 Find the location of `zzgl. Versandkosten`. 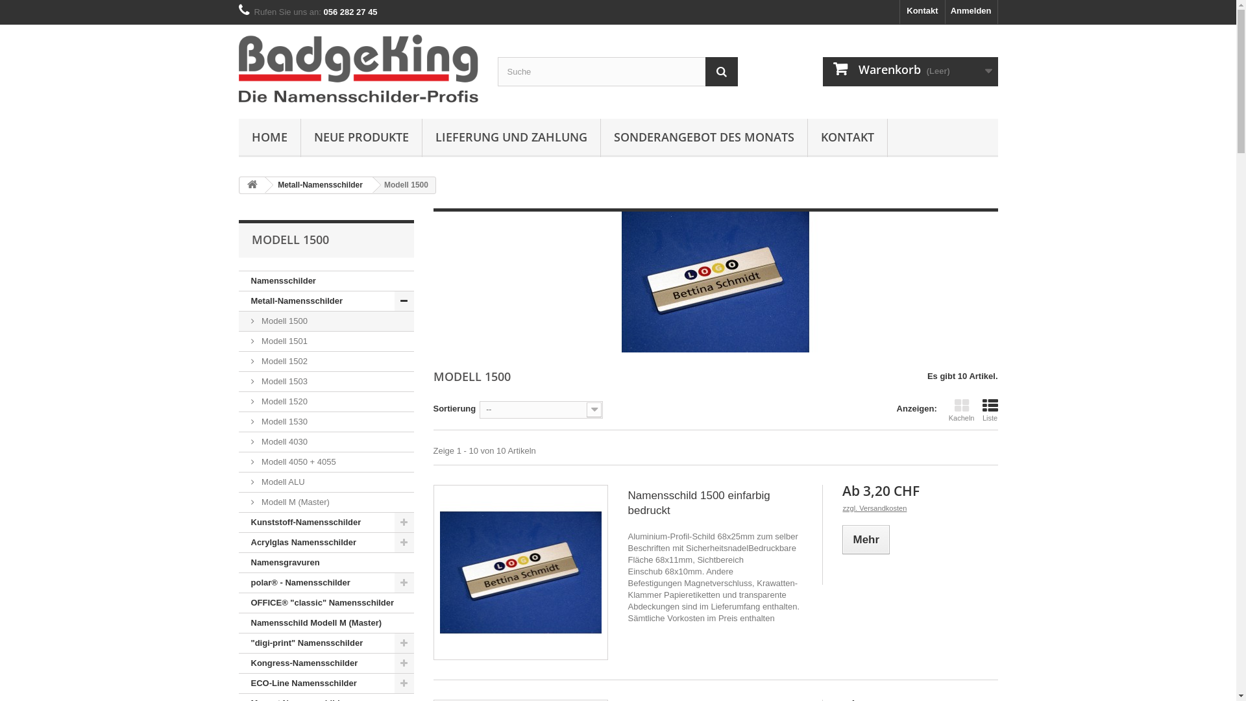

zzgl. Versandkosten is located at coordinates (875, 508).